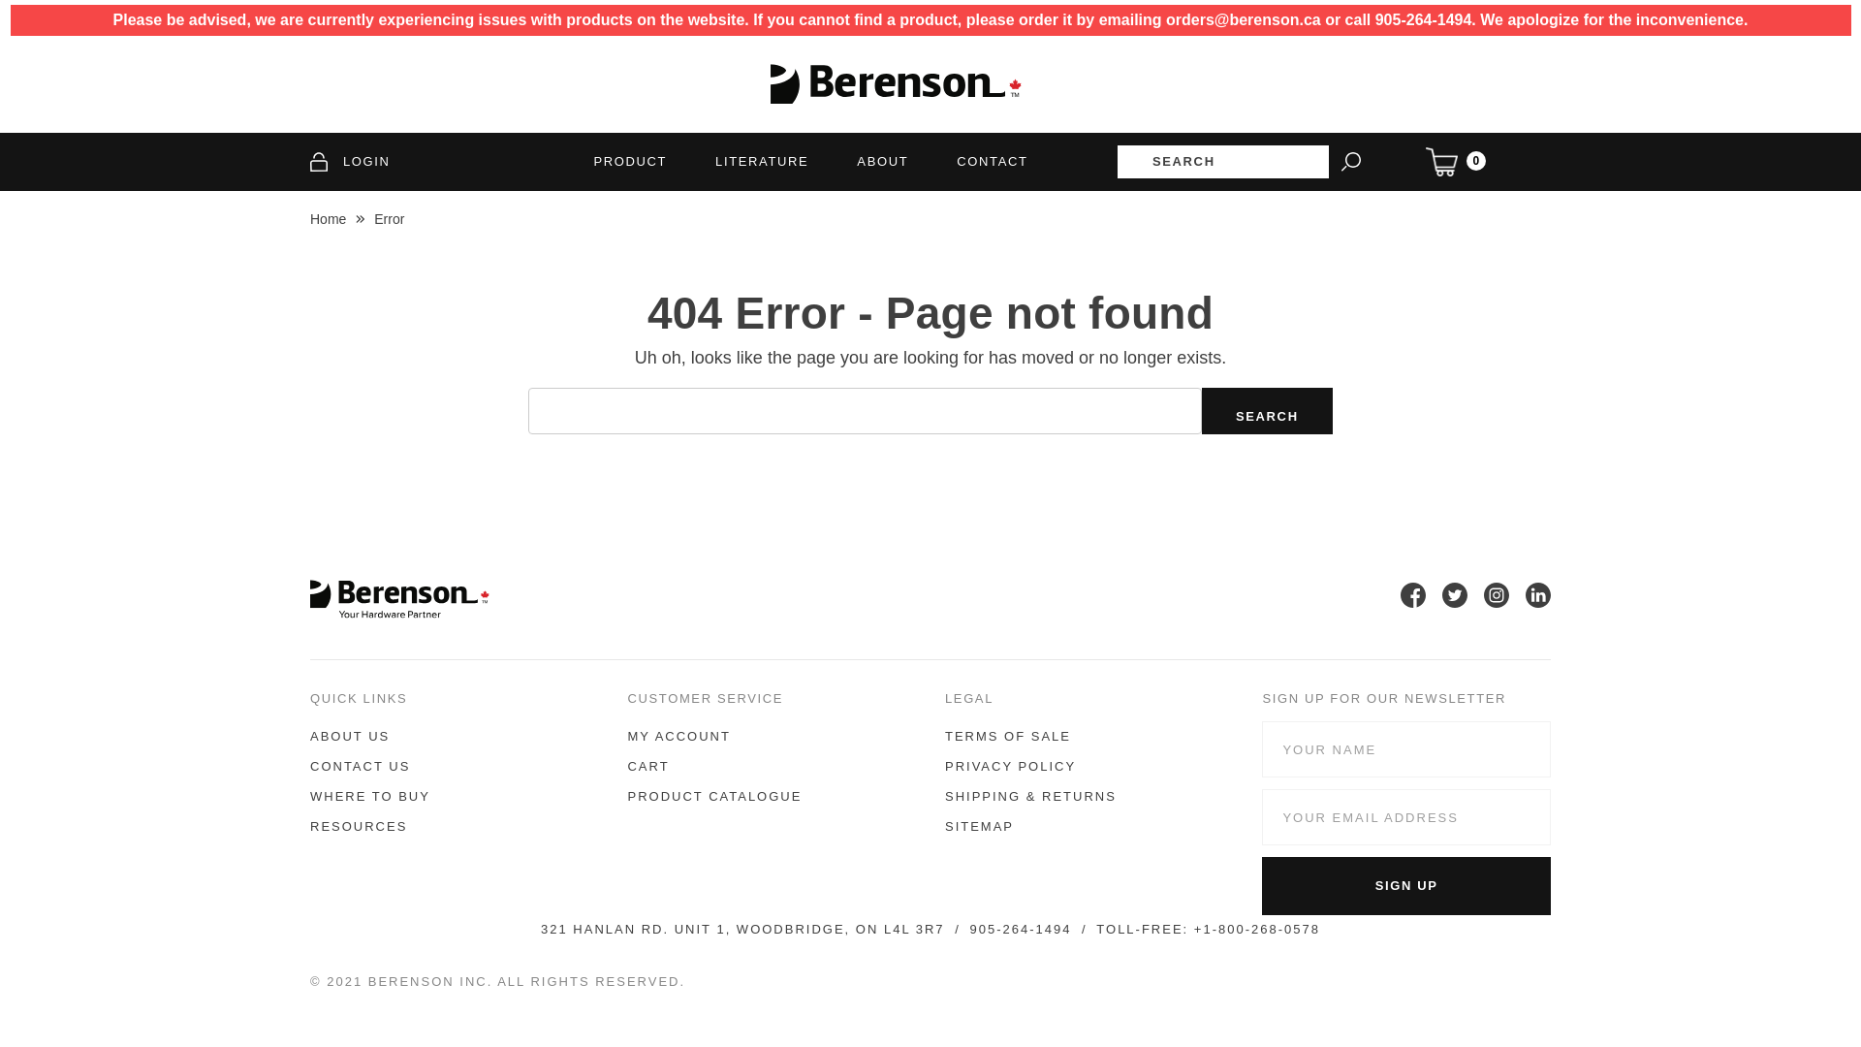  Describe the element at coordinates (1268, 411) in the screenshot. I see `Search` at that location.